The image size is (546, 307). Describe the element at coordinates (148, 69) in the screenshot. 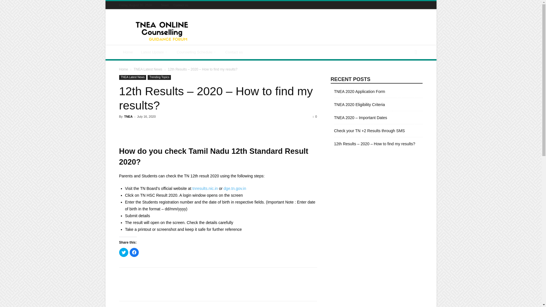

I see `View all posts in TNEA Latest News` at that location.